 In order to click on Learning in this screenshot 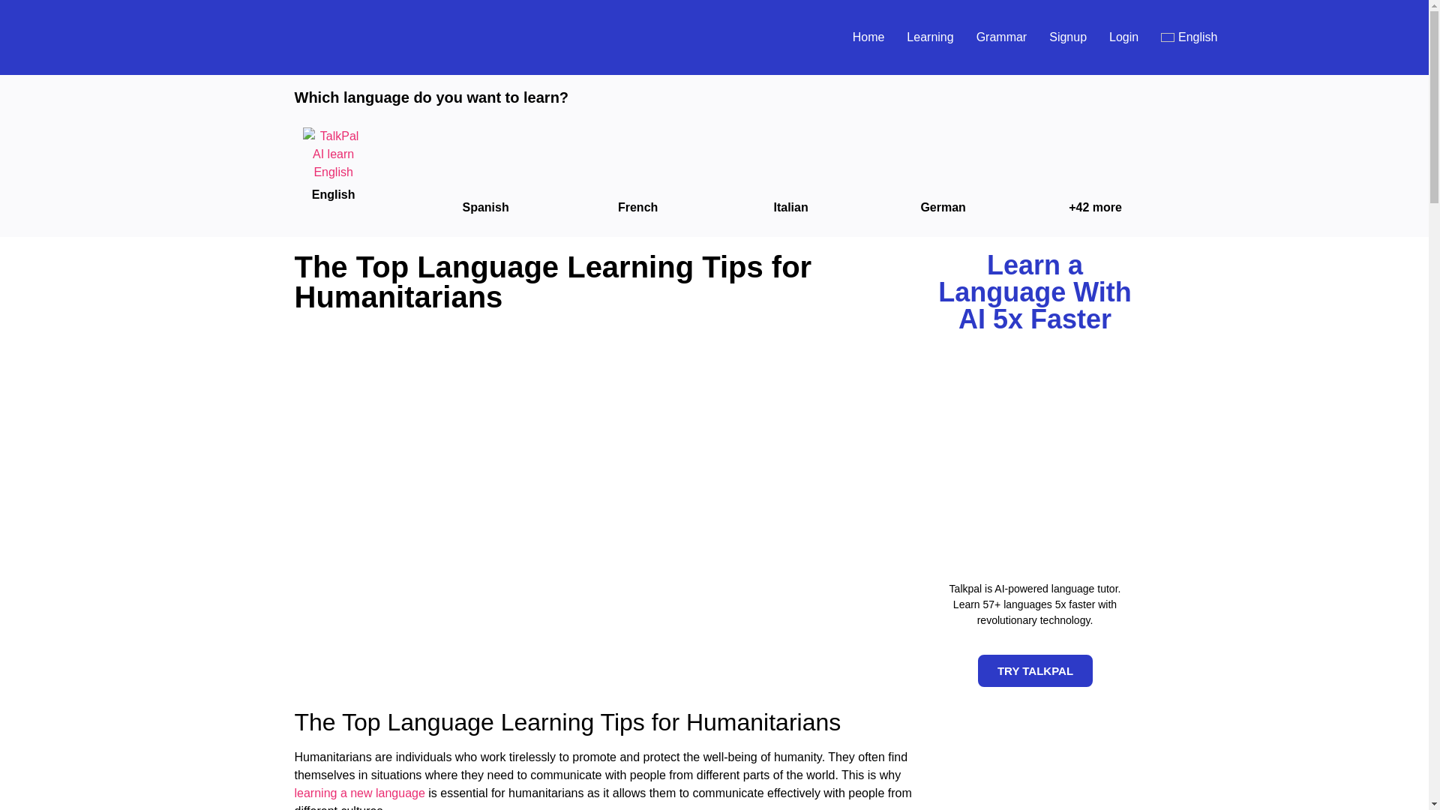, I will do `click(930, 37)`.